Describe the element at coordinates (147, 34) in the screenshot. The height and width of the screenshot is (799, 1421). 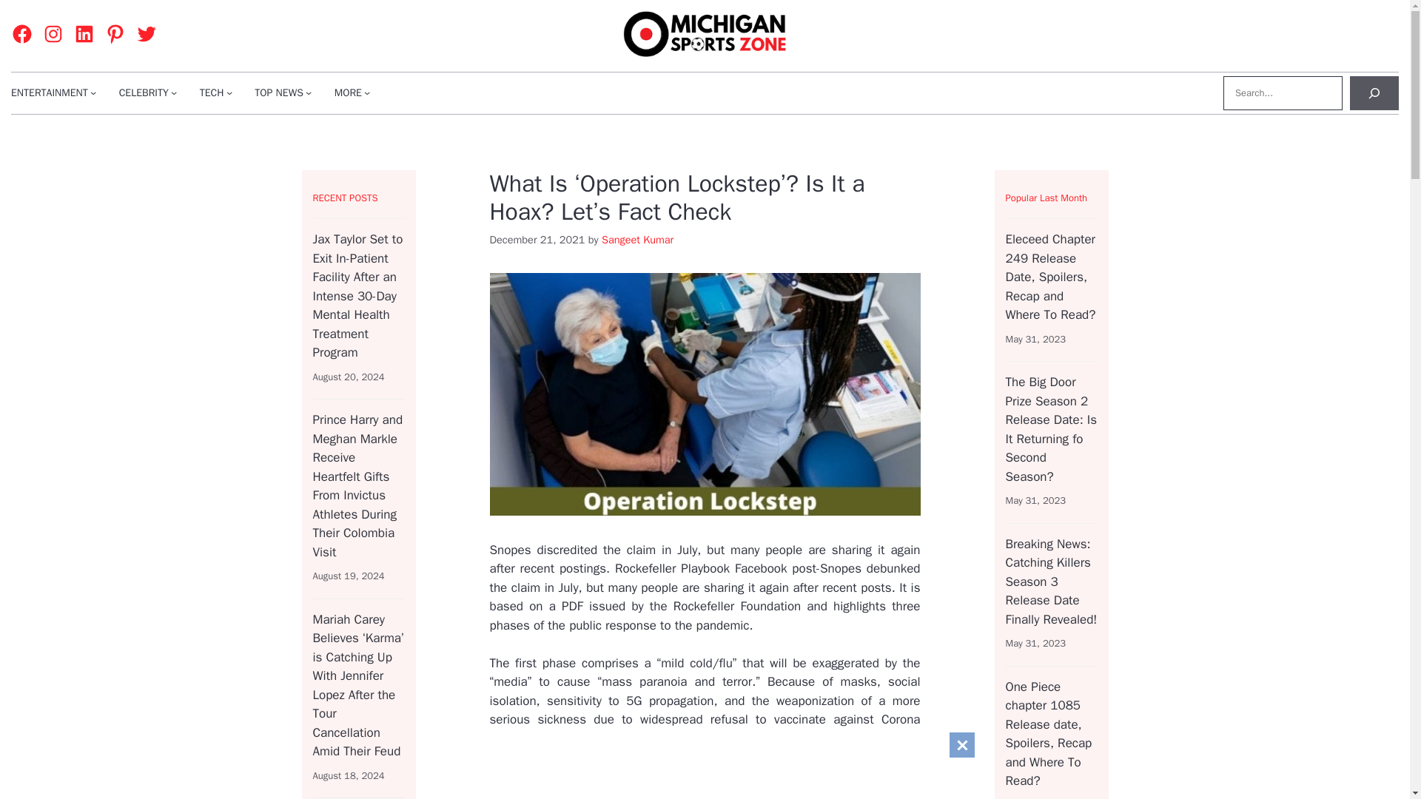
I see `Twitter` at that location.